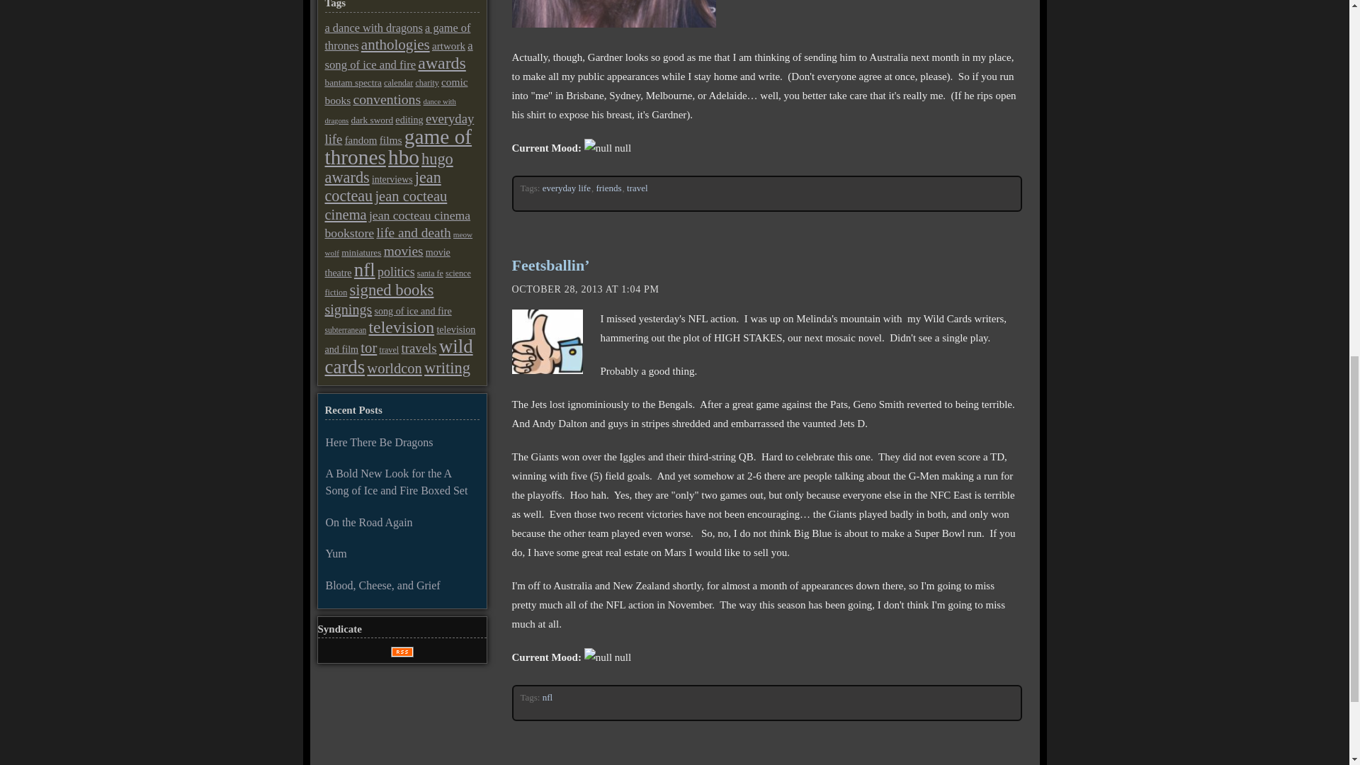  I want to click on a dance with dragons, so click(373, 28).